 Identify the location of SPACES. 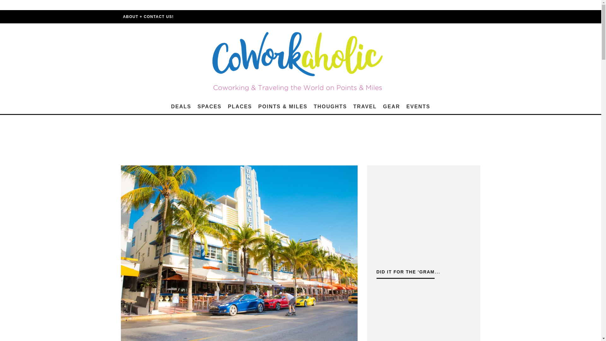
(210, 107).